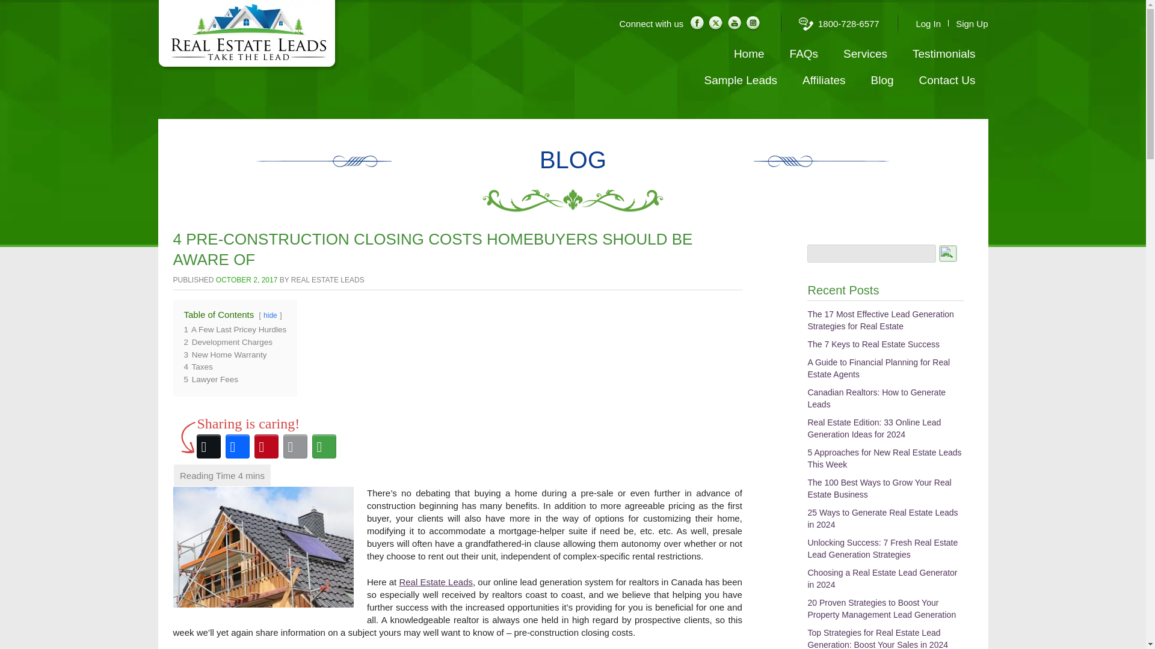  I want to click on Sign Up, so click(972, 23).